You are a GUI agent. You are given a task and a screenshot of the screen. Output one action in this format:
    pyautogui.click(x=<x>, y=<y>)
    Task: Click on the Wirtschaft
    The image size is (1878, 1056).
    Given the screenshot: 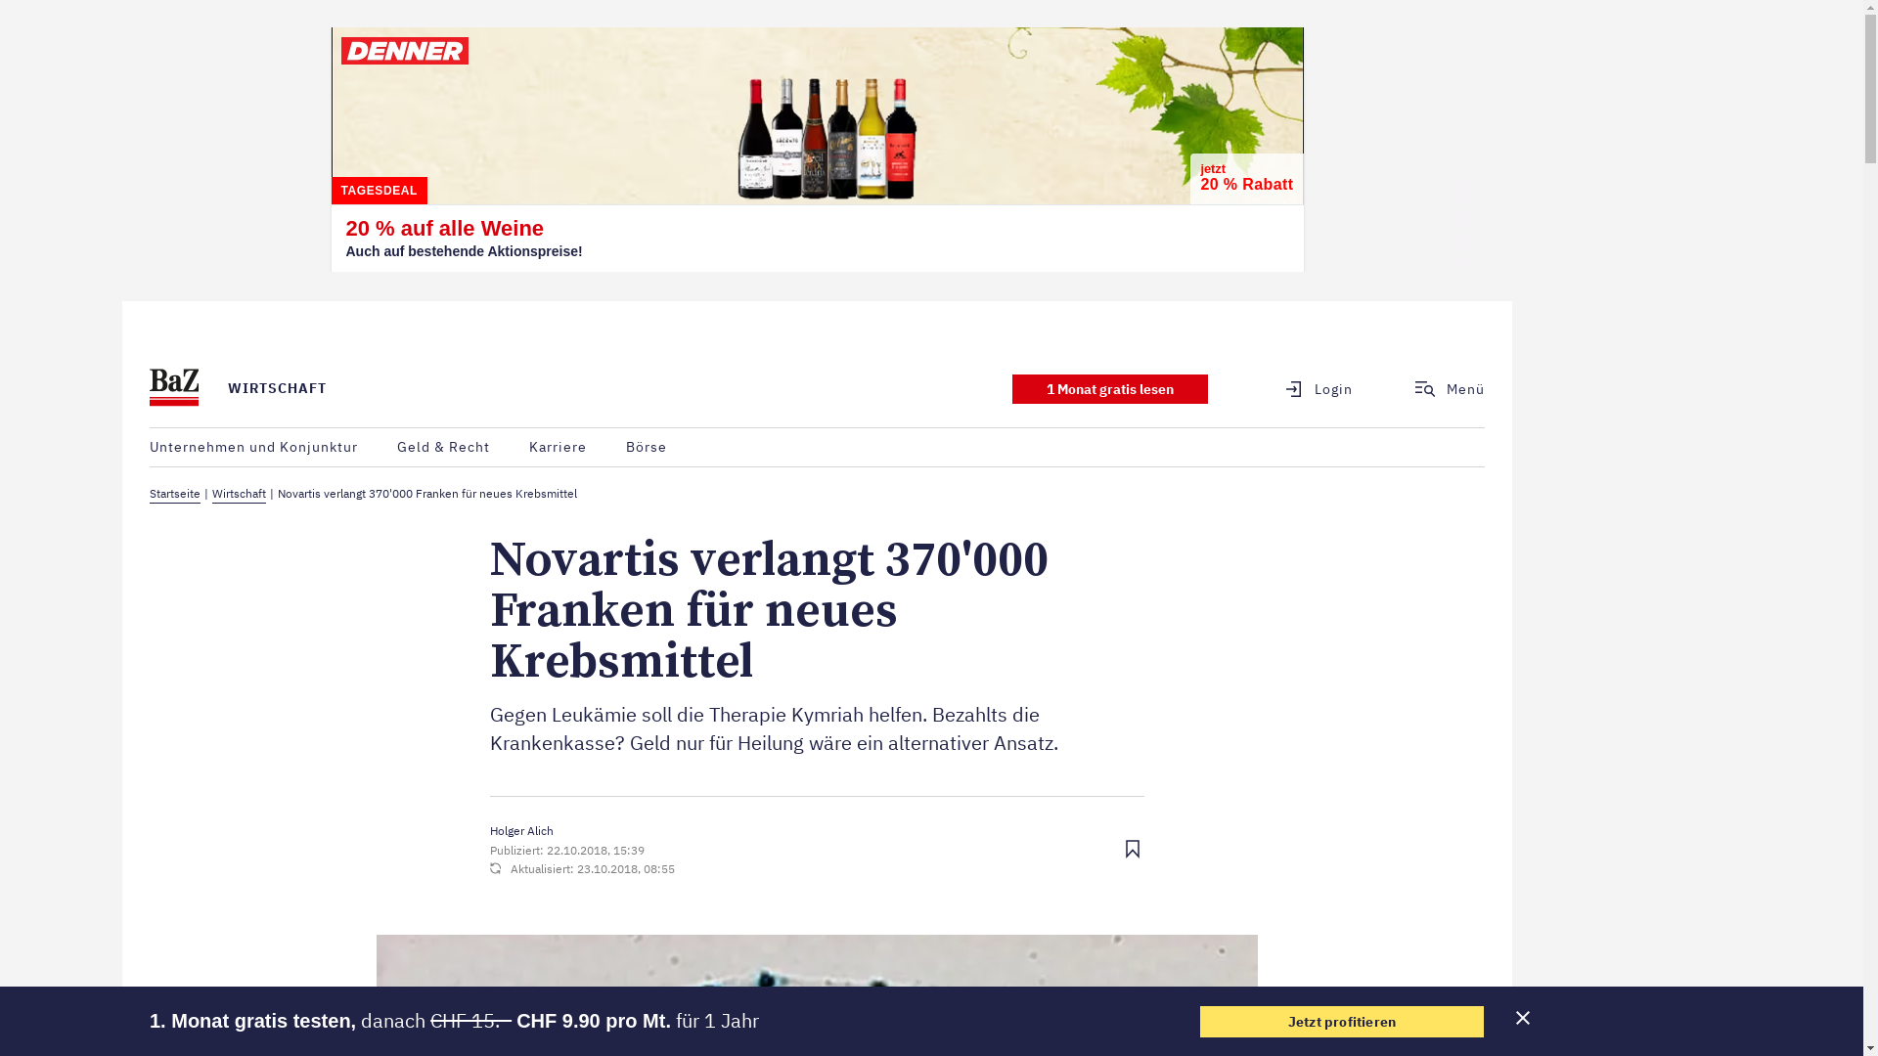 What is the action you would take?
    pyautogui.click(x=239, y=495)
    